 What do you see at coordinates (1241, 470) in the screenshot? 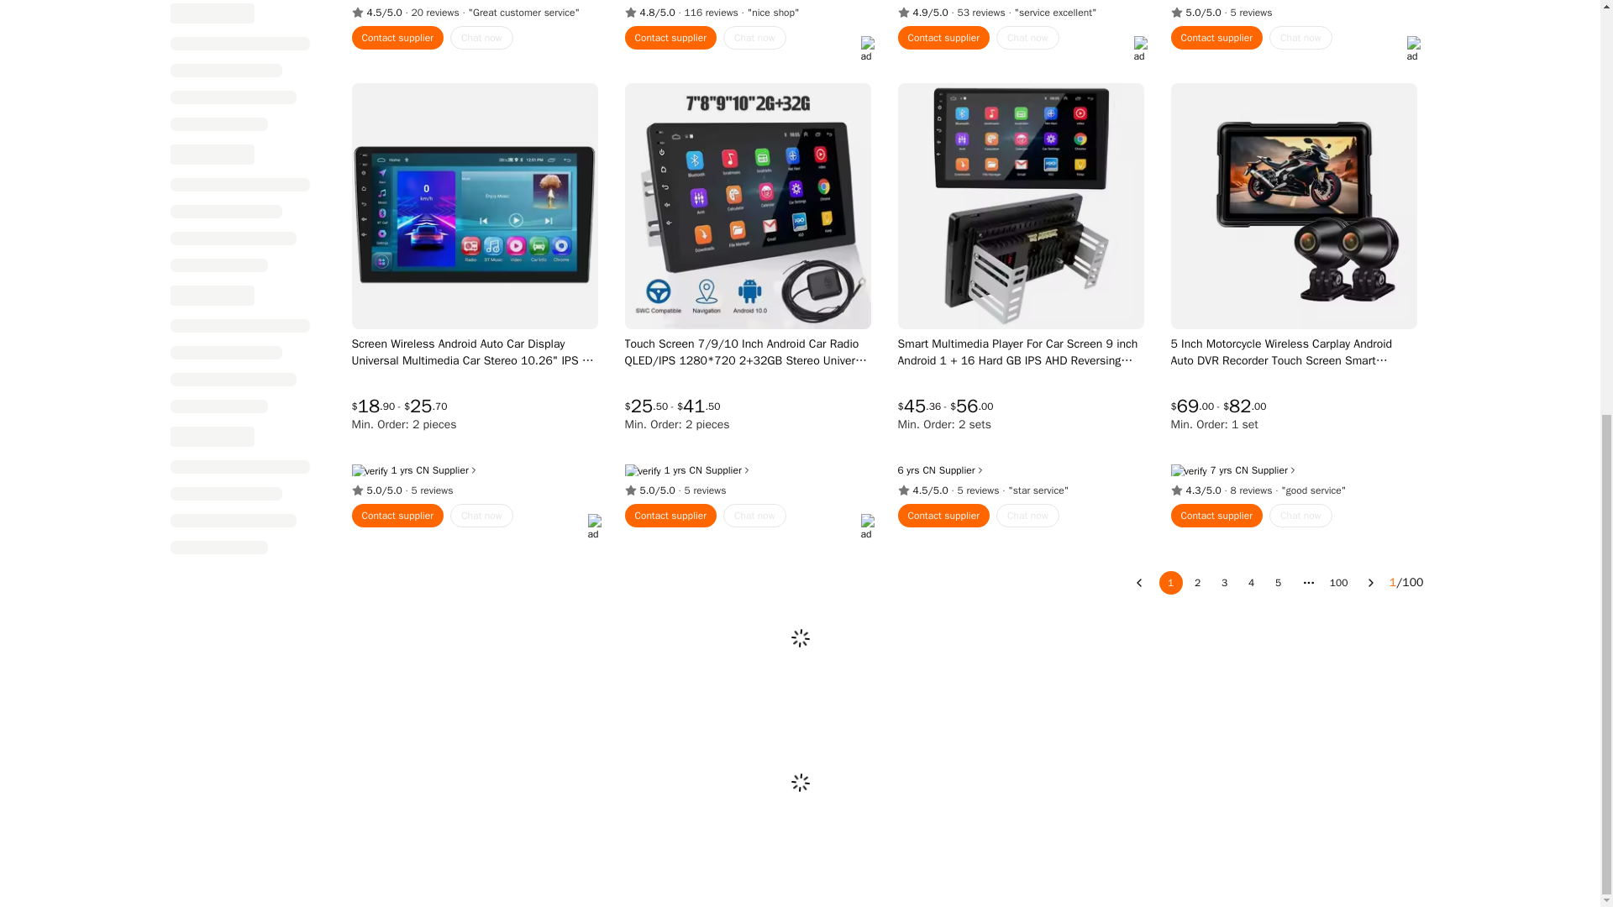
I see `Shenzhen Xianghan Technology Co., Ltd.` at bounding box center [1241, 470].